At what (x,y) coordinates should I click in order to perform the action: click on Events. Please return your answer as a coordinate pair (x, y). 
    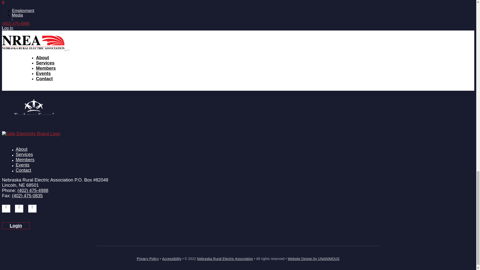
    Looking at the image, I should click on (22, 164).